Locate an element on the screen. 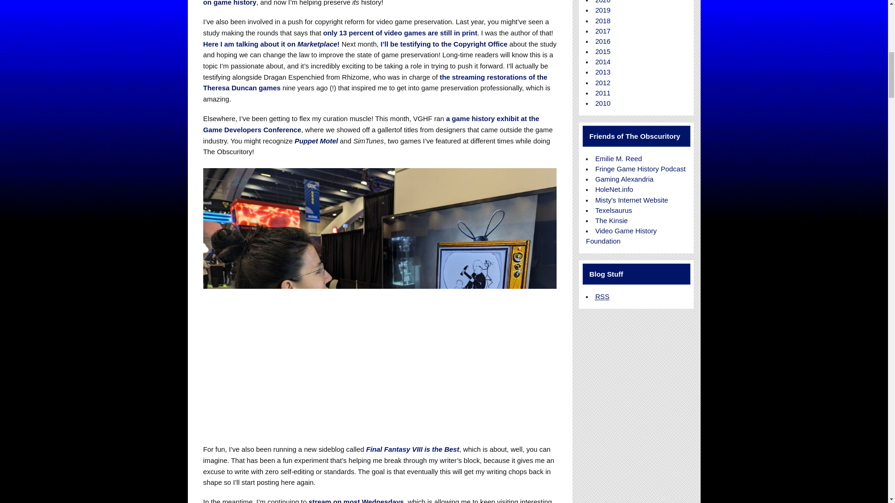 This screenshot has width=895, height=503. the streaming restorations of the Theresa Duncan games is located at coordinates (375, 82).